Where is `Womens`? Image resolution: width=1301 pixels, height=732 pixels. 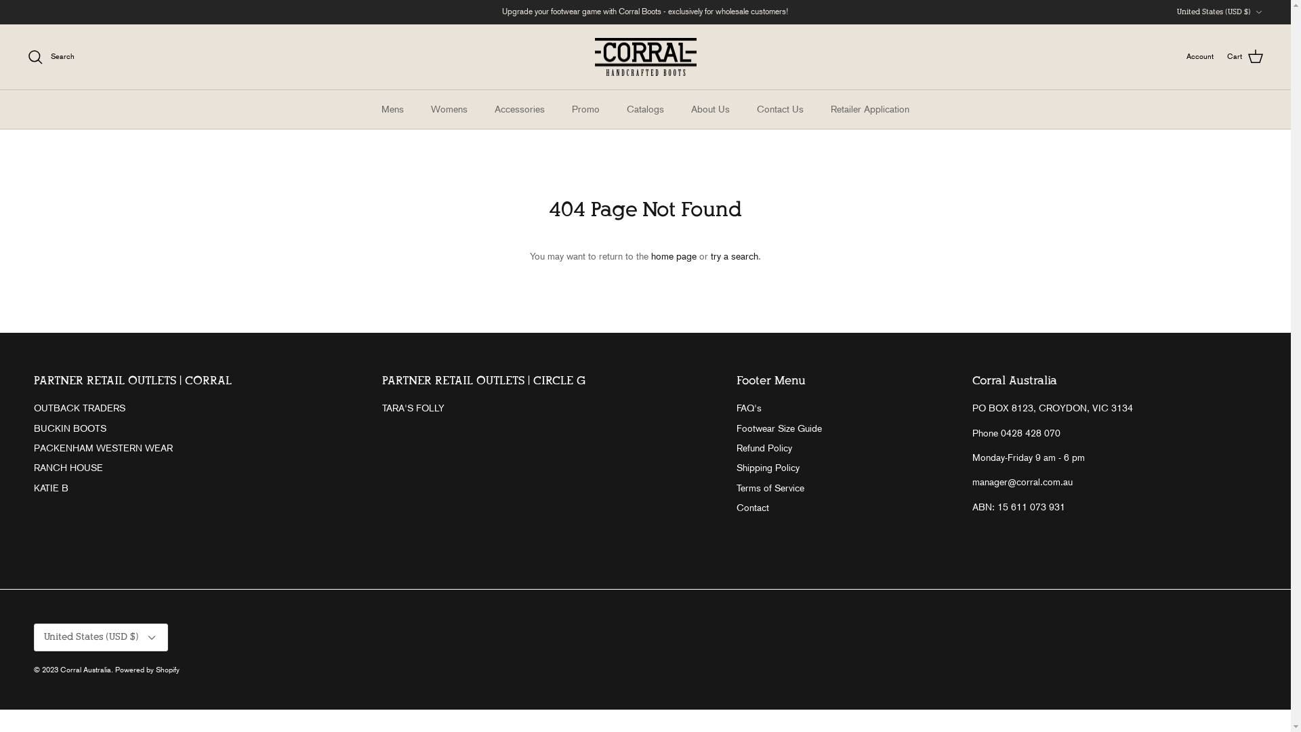
Womens is located at coordinates (449, 110).